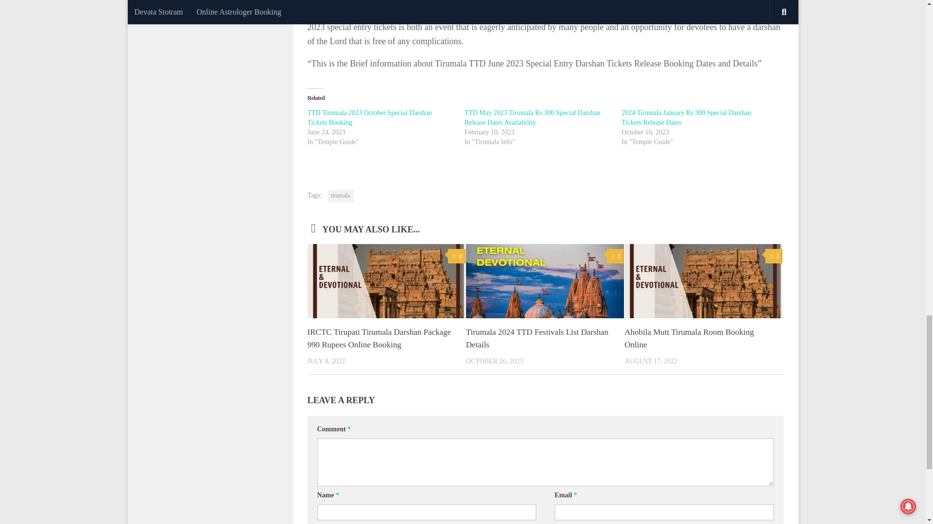 The width and height of the screenshot is (933, 524). Describe the element at coordinates (369, 117) in the screenshot. I see `TTD Tirumala 2023 October Special Darshan Tickets Booking` at that location.